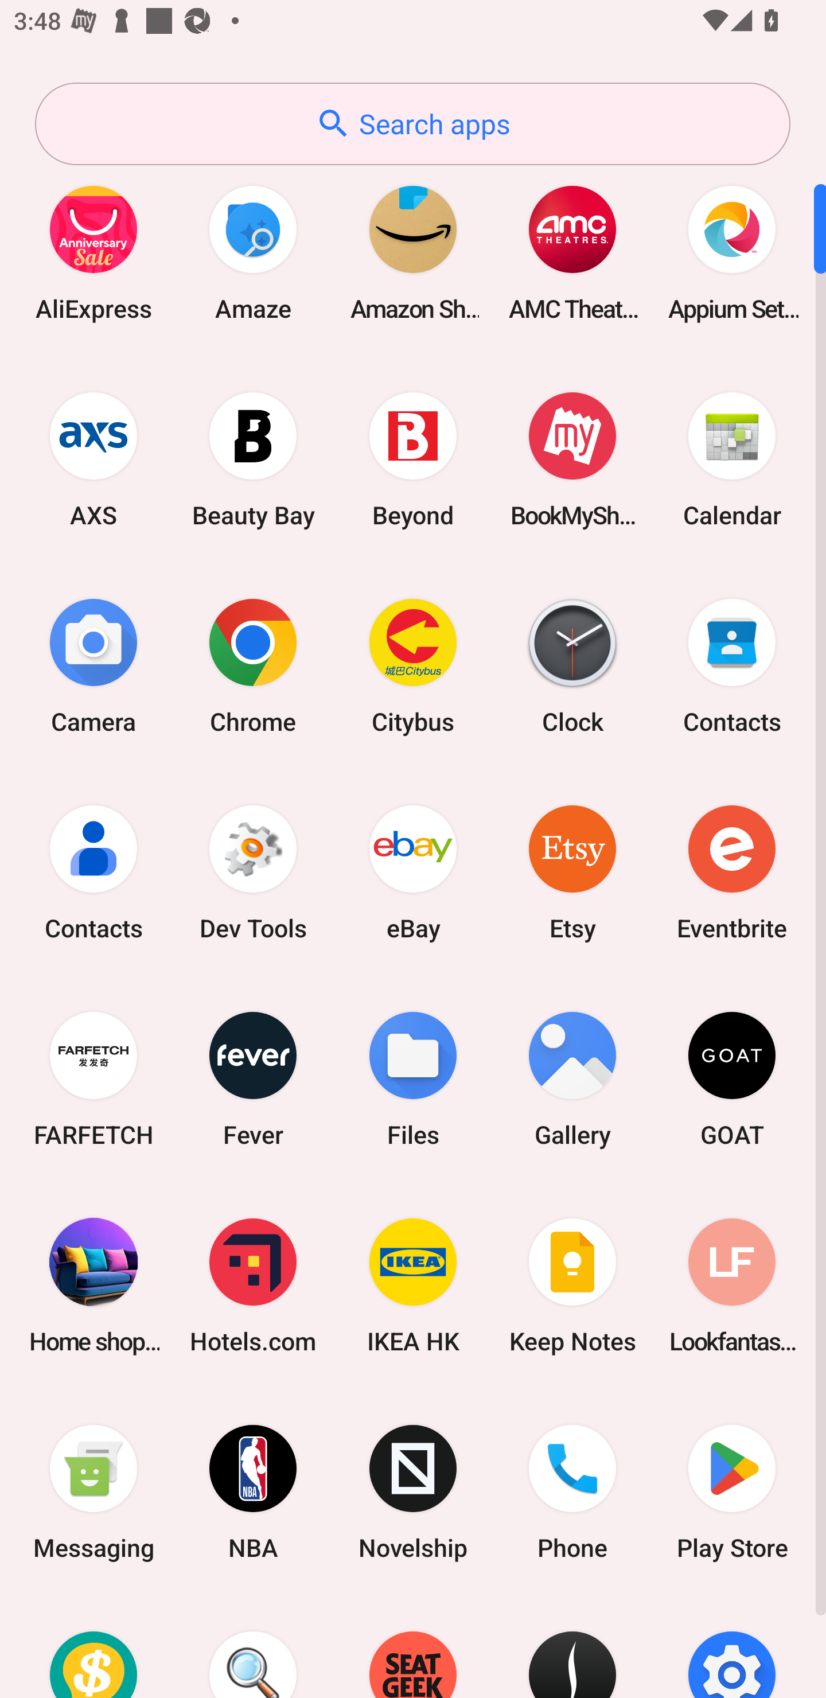 The width and height of the screenshot is (826, 1698). I want to click on Camera, so click(93, 665).